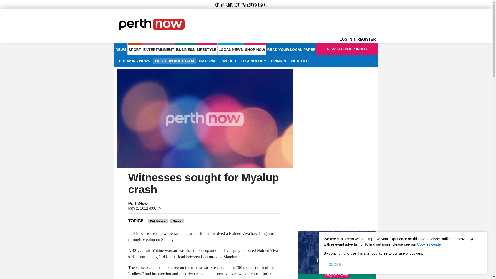 Image resolution: width=496 pixels, height=279 pixels. I want to click on SPORT, so click(135, 49).